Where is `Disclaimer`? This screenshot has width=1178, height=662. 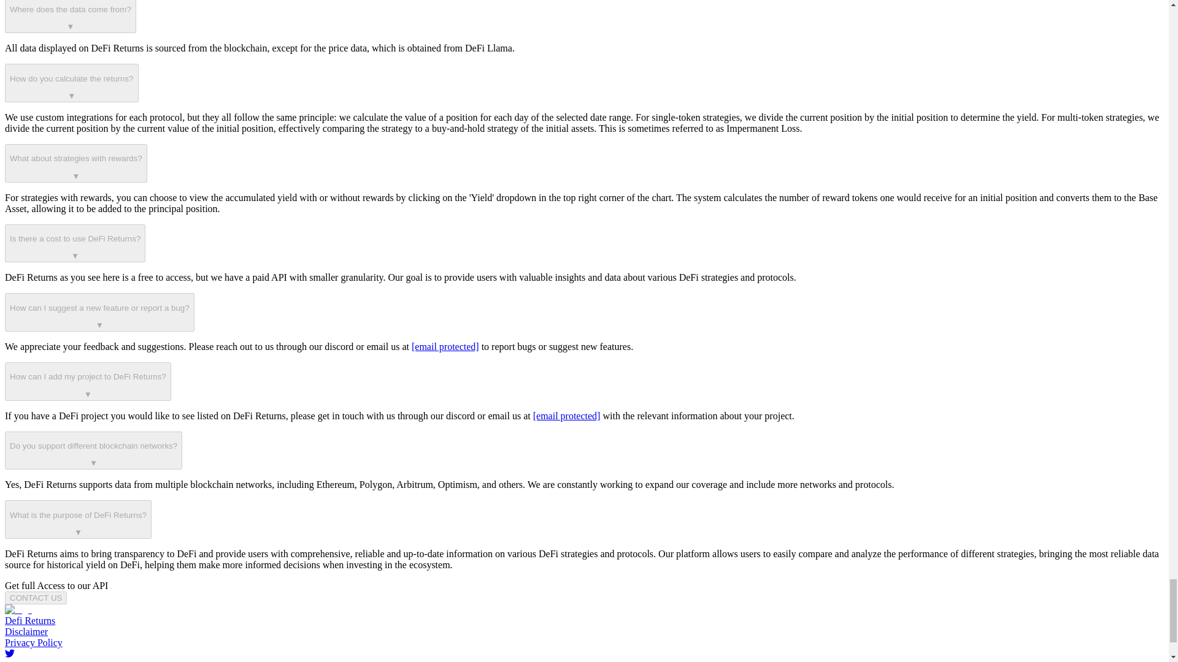 Disclaimer is located at coordinates (26, 631).